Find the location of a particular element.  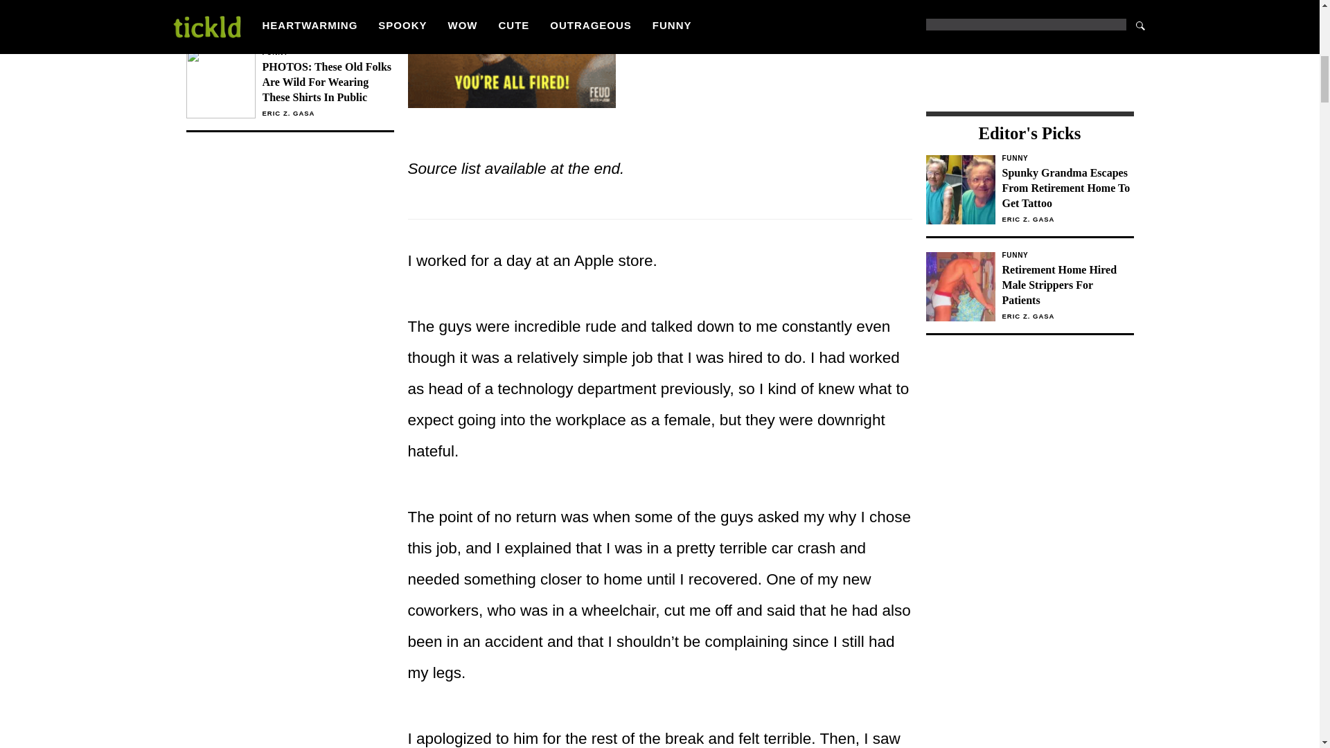

Retirement Home Hired Male Strippers For Patients is located at coordinates (1067, 285).